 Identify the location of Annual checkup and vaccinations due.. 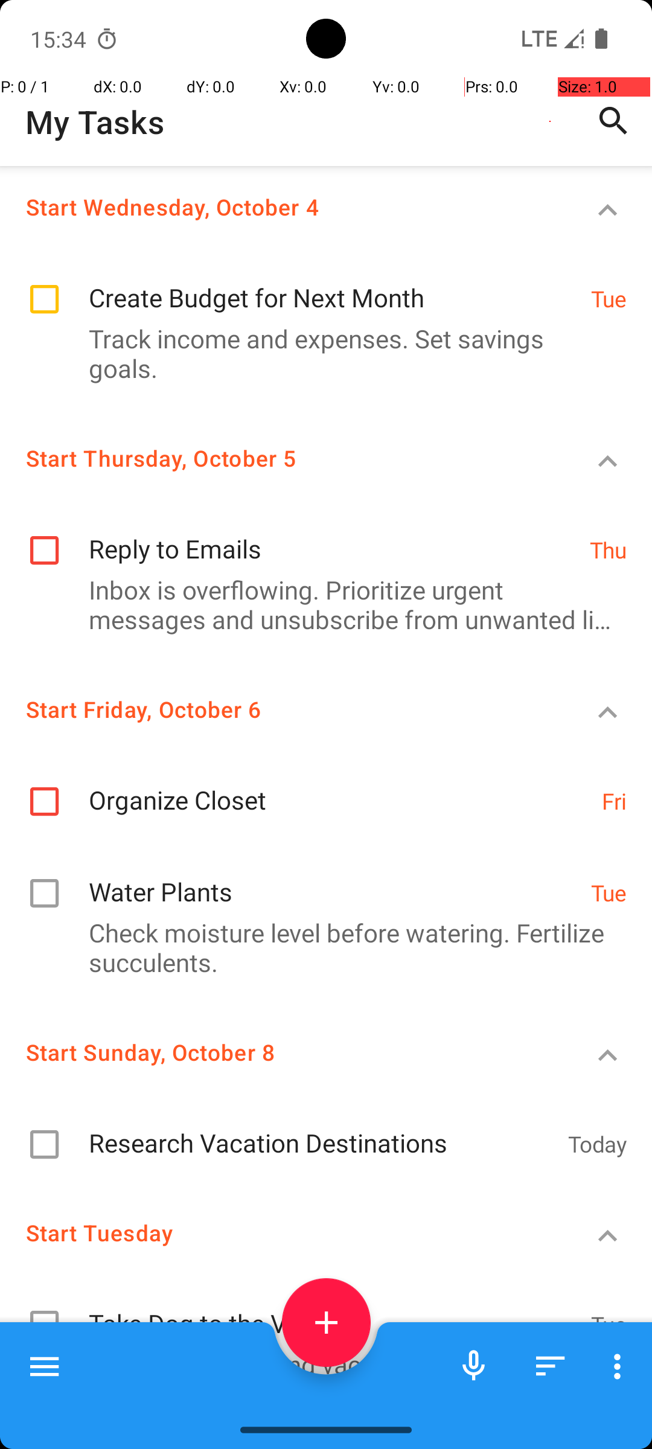
(320, 1364).